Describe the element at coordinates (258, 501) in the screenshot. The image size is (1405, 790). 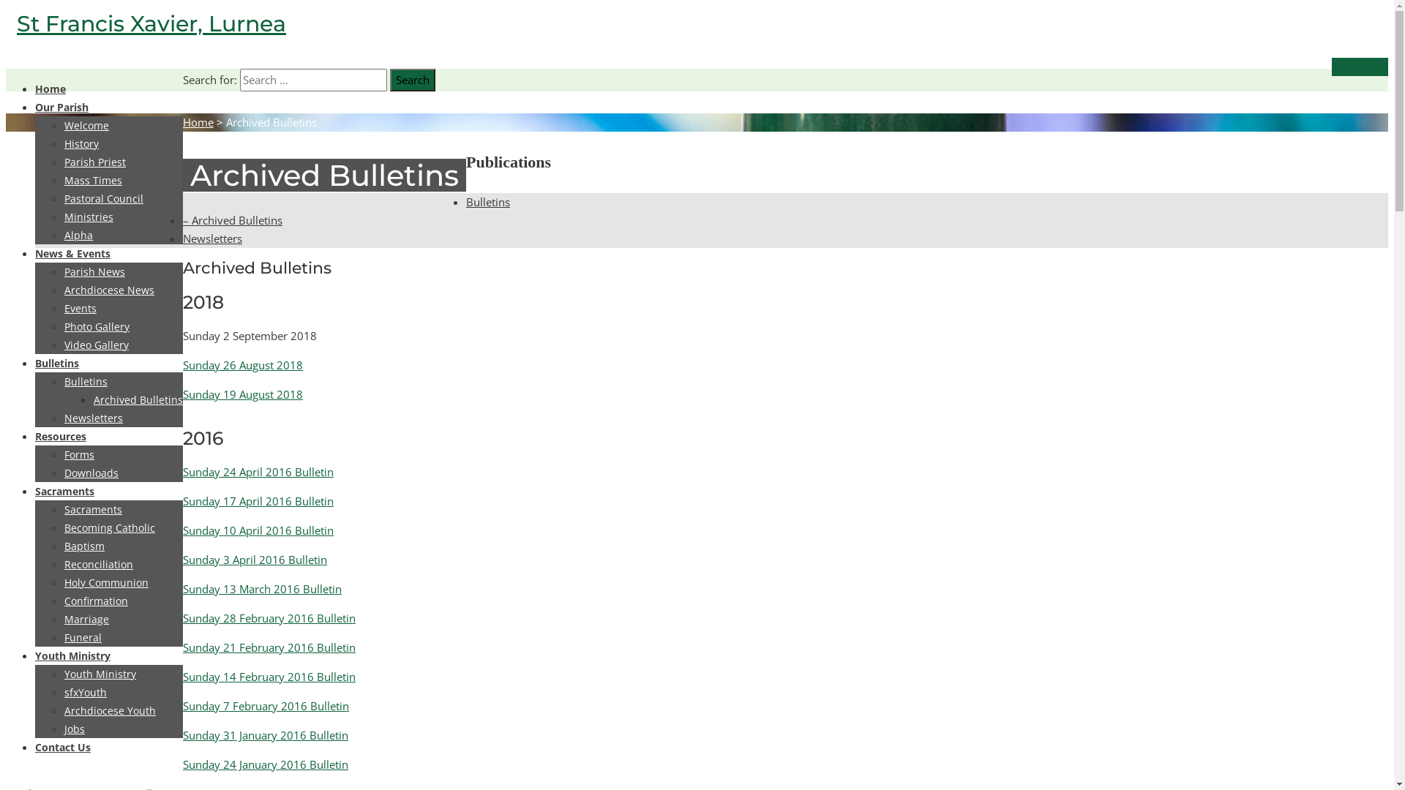
I see `Sunday 17 April 2016 Bulletin` at that location.